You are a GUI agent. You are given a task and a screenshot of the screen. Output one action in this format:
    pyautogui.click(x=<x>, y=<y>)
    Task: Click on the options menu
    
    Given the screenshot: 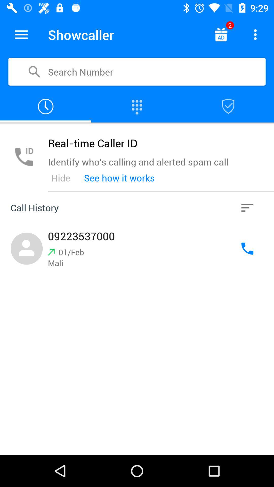 What is the action you would take?
    pyautogui.click(x=21, y=34)
    